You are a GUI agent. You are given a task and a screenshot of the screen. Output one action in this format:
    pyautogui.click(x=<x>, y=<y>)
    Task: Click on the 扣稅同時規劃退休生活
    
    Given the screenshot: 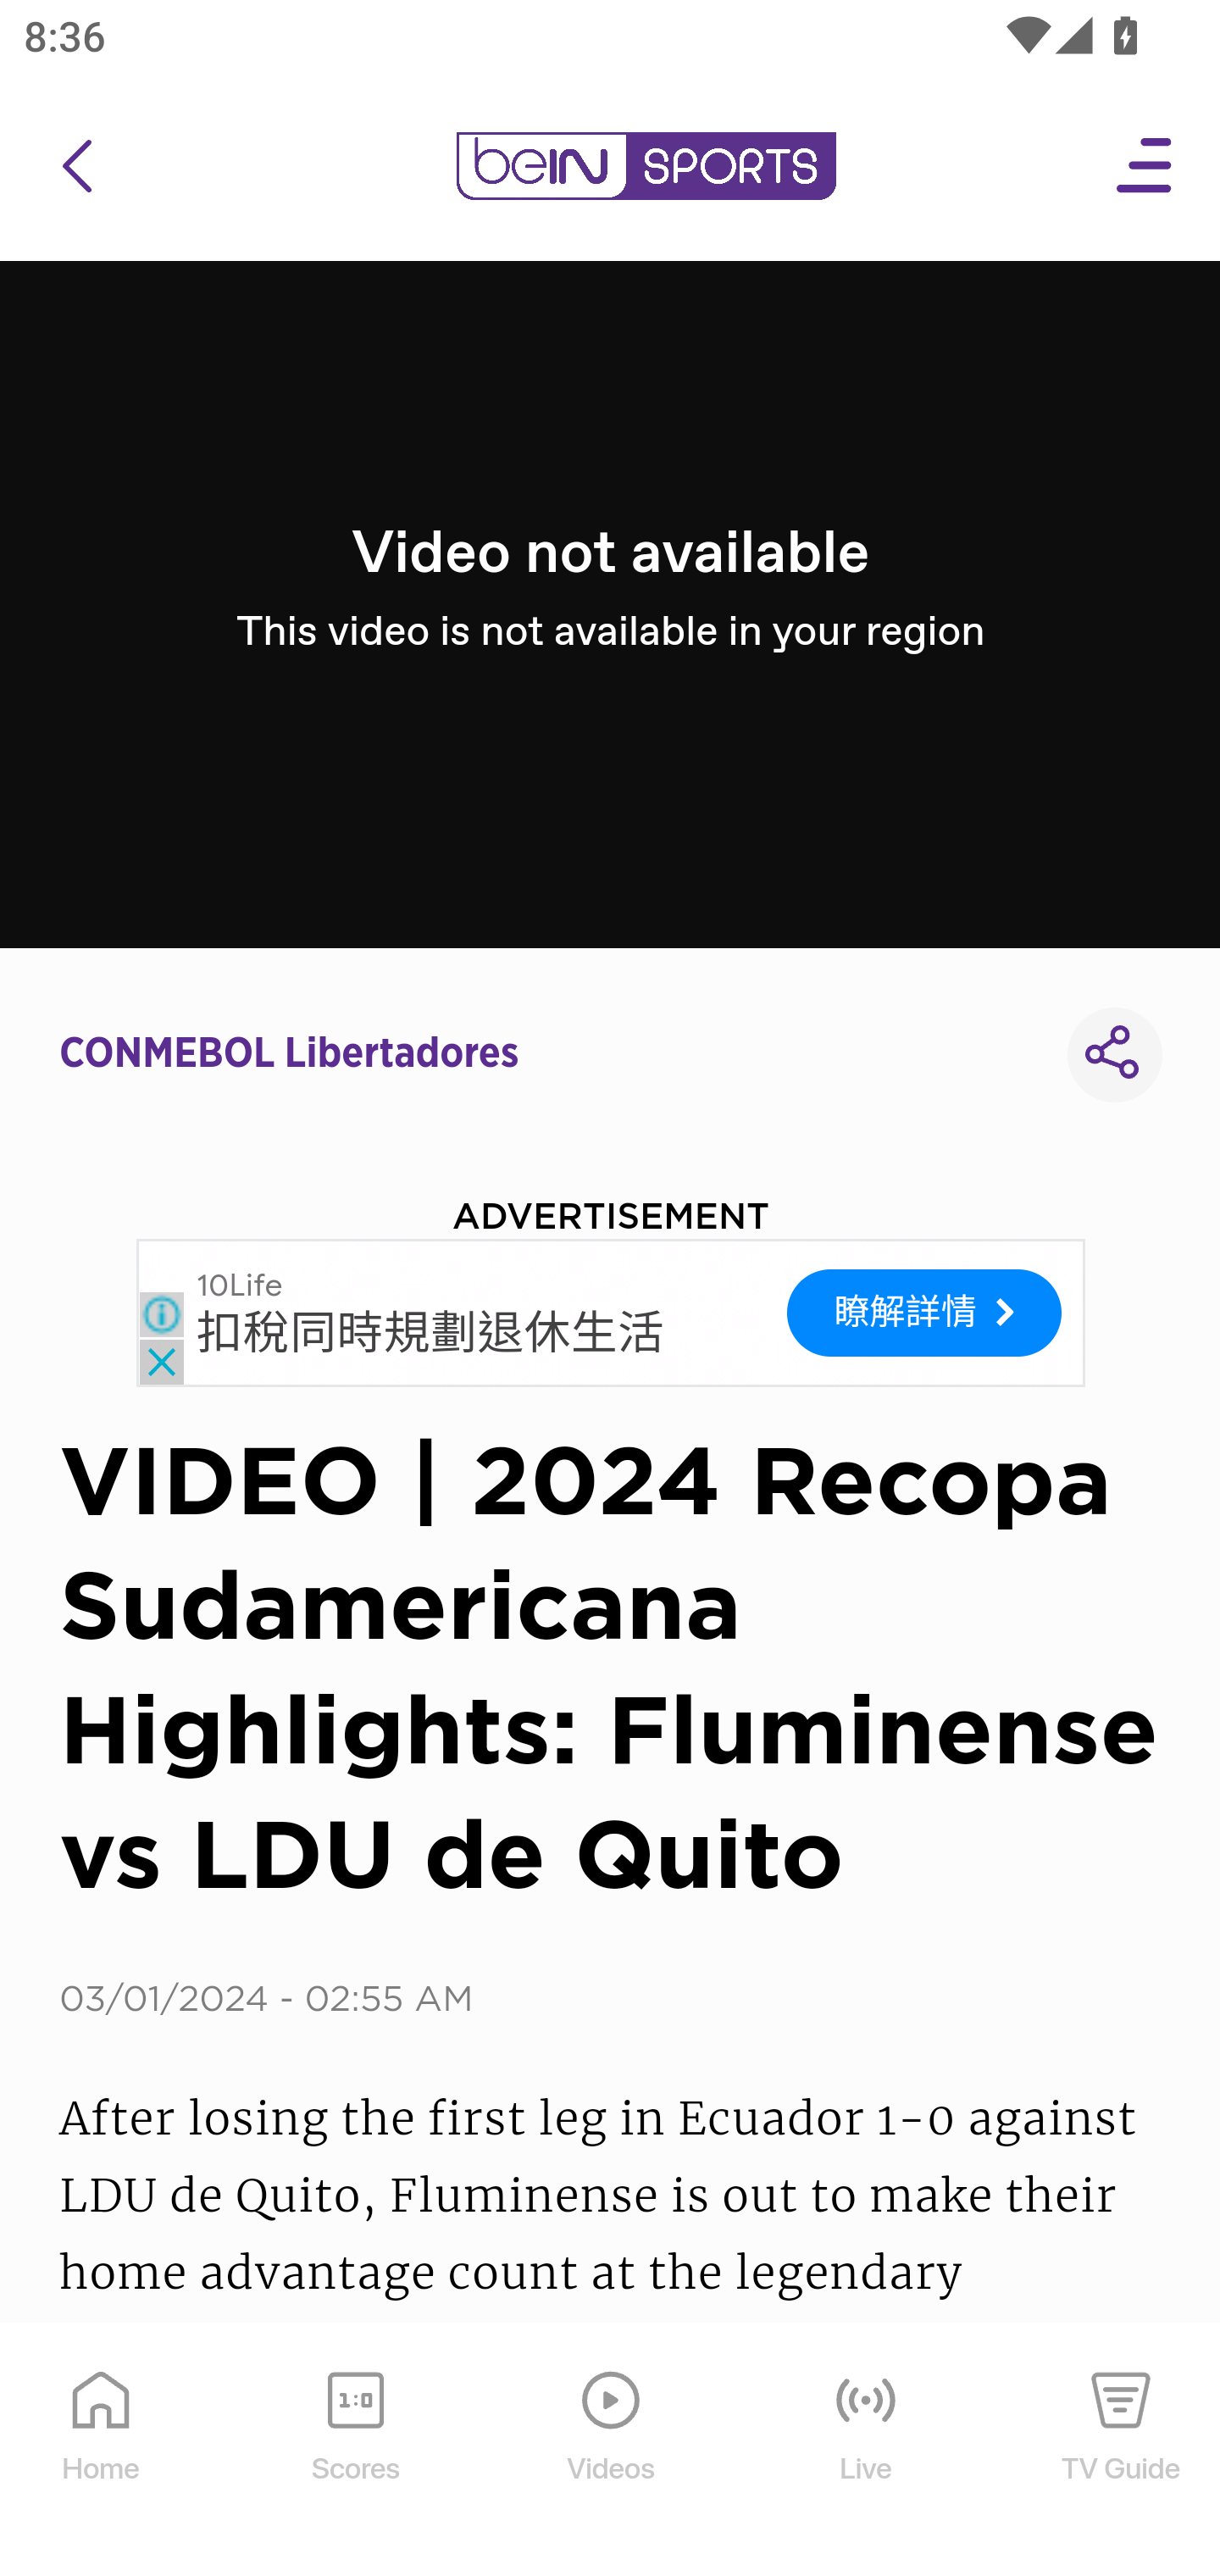 What is the action you would take?
    pyautogui.click(x=430, y=1333)
    